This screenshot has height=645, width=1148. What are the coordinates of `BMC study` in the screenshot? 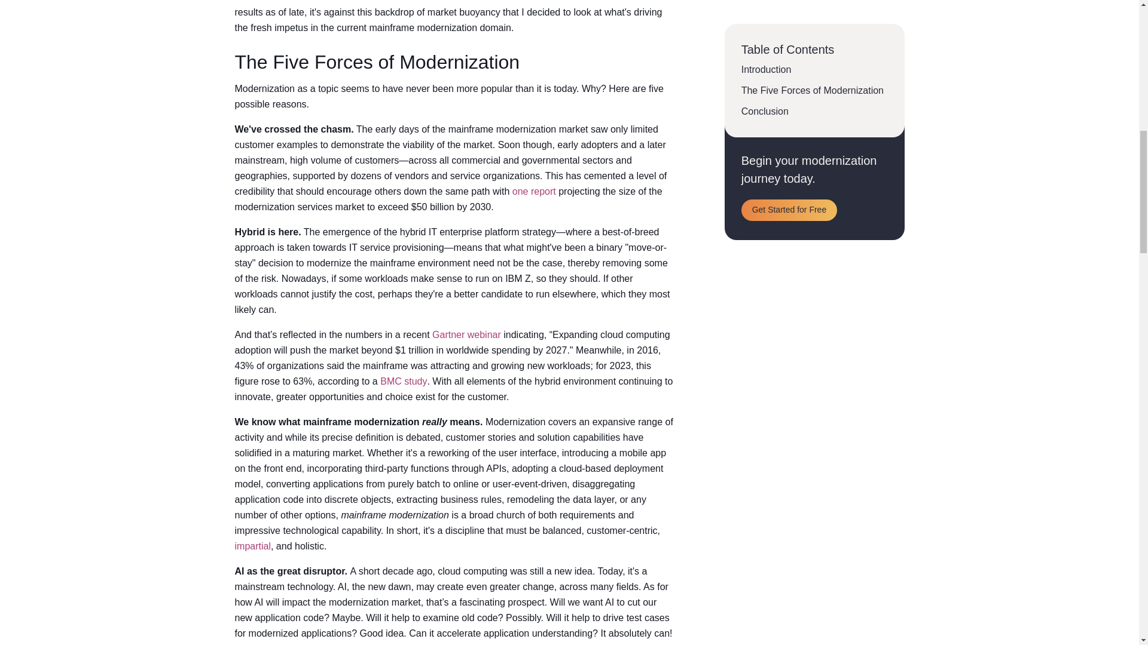 It's located at (403, 382).